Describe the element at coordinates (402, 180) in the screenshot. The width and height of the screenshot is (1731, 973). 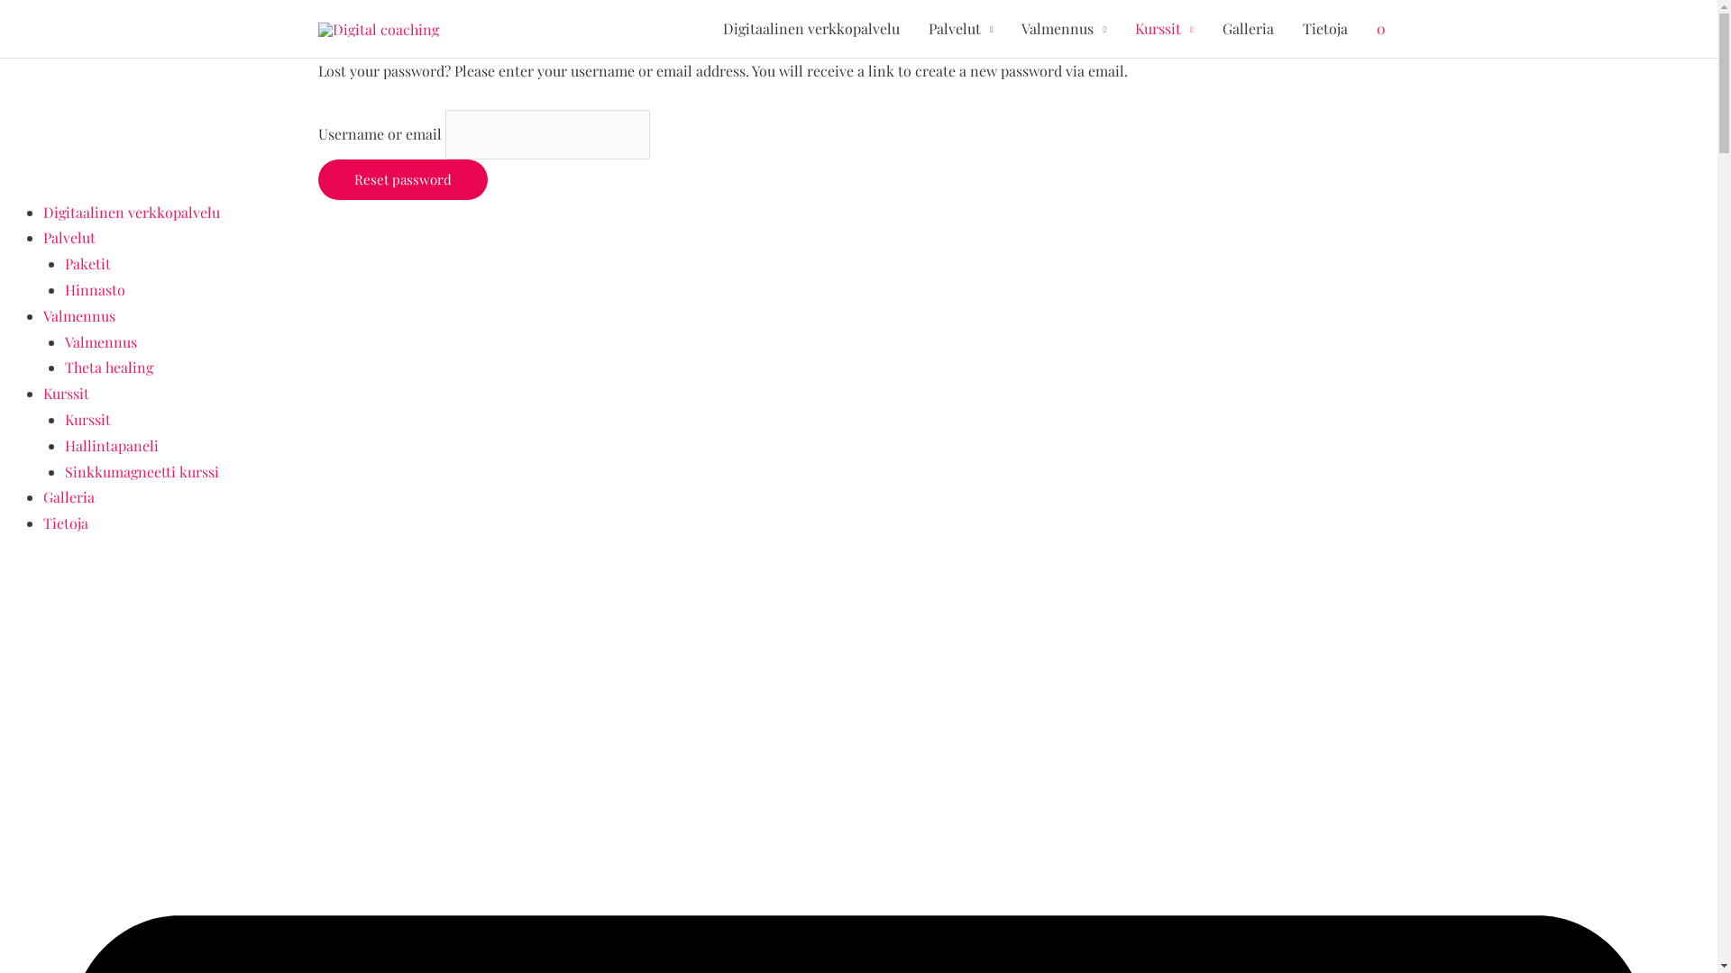
I see `Reset password` at that location.